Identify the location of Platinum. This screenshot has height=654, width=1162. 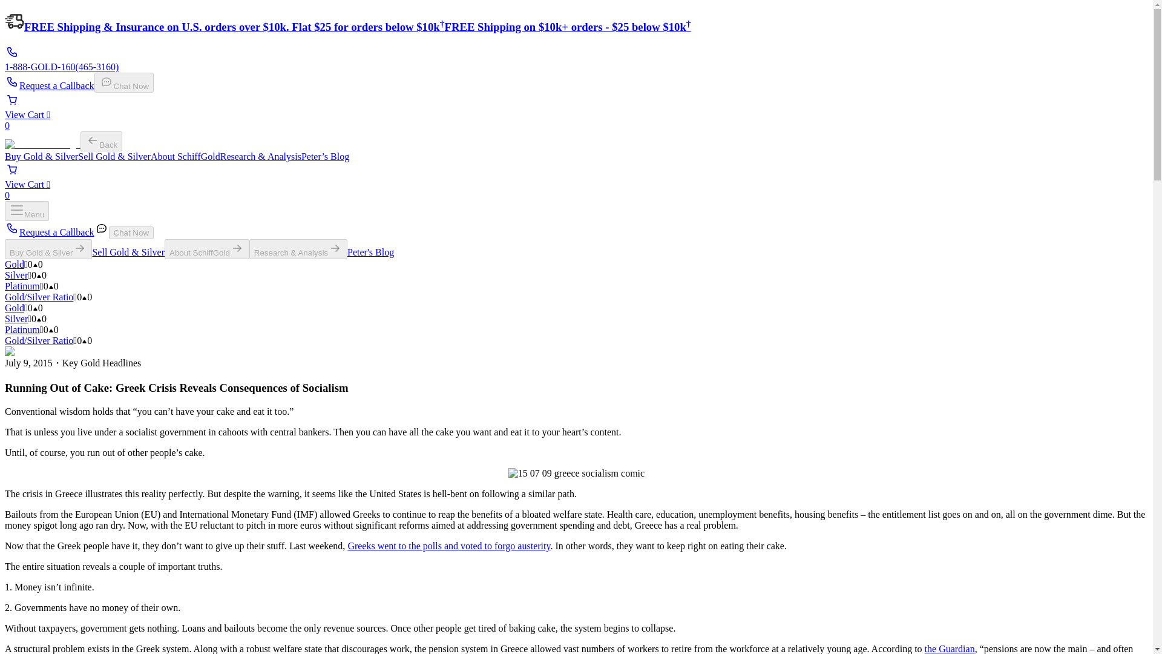
(22, 329).